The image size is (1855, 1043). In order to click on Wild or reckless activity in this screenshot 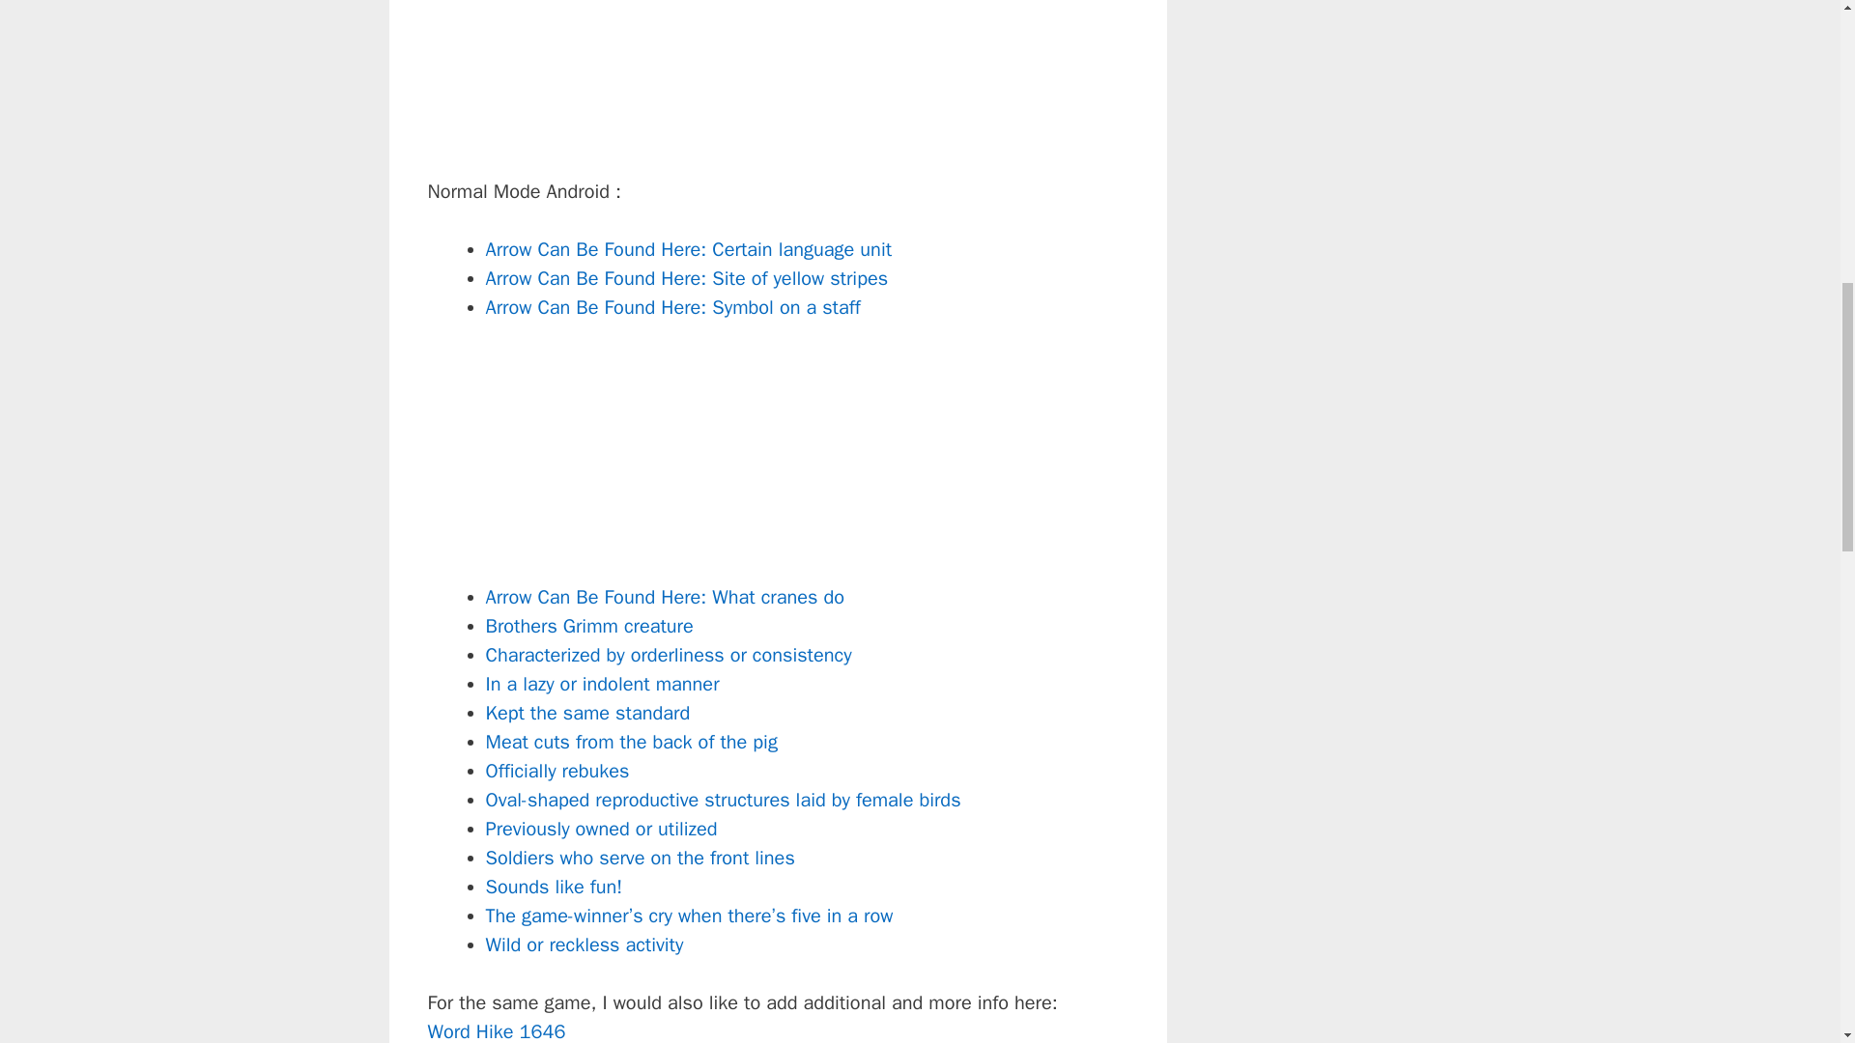, I will do `click(584, 944)`.